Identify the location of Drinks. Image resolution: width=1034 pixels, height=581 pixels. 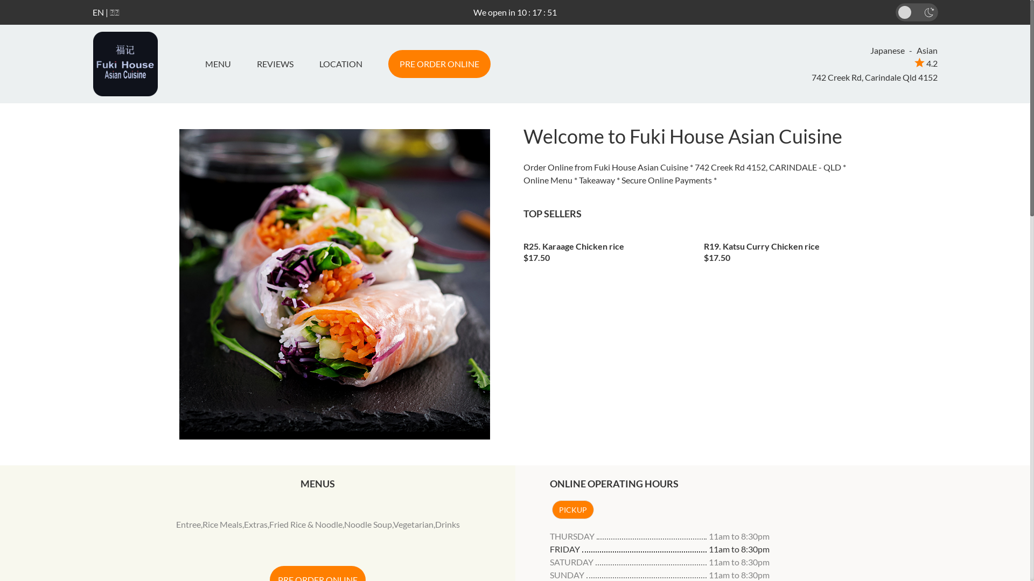
(448, 524).